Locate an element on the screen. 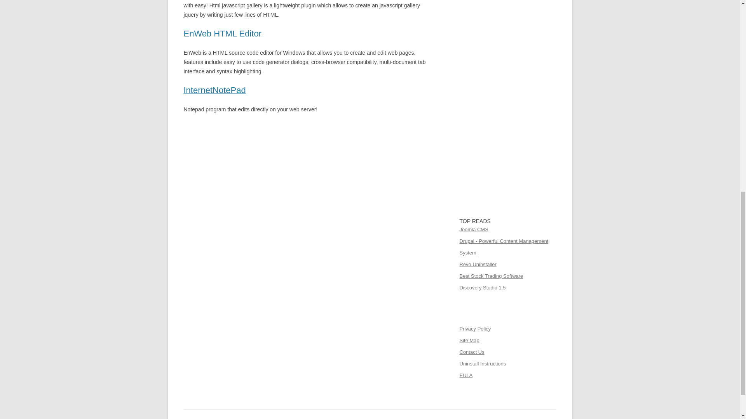  EnWeb HTML Editor is located at coordinates (222, 35).